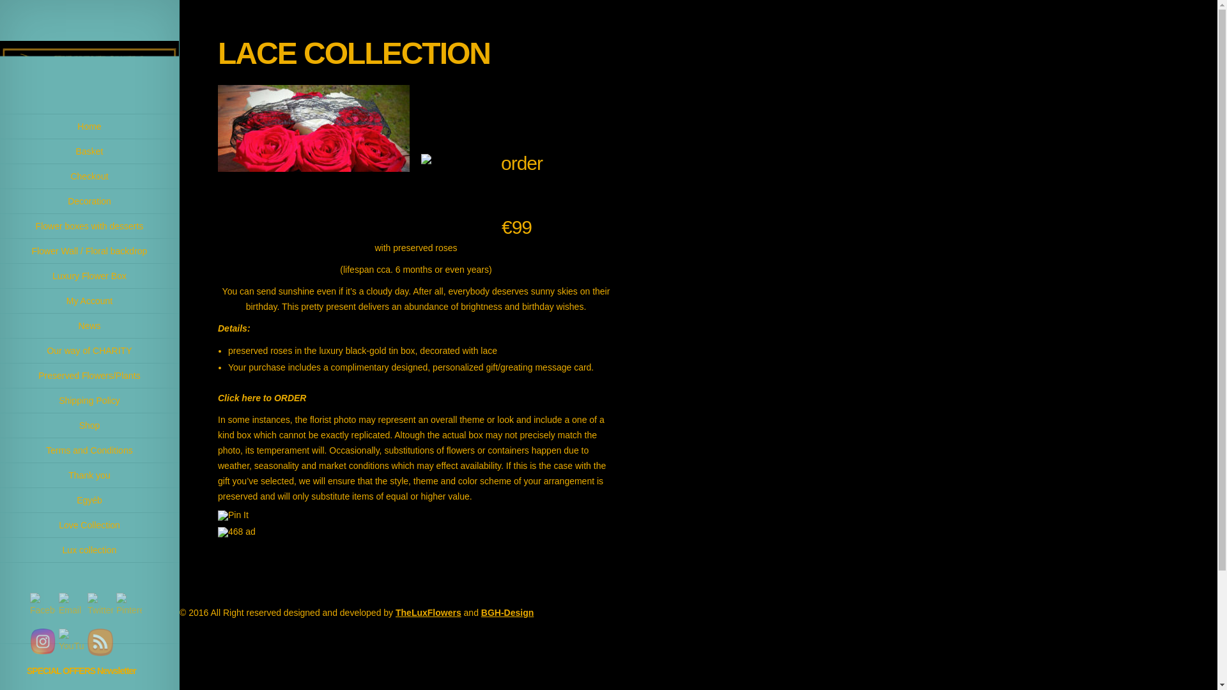  What do you see at coordinates (129, 604) in the screenshot?
I see `Pinterest` at bounding box center [129, 604].